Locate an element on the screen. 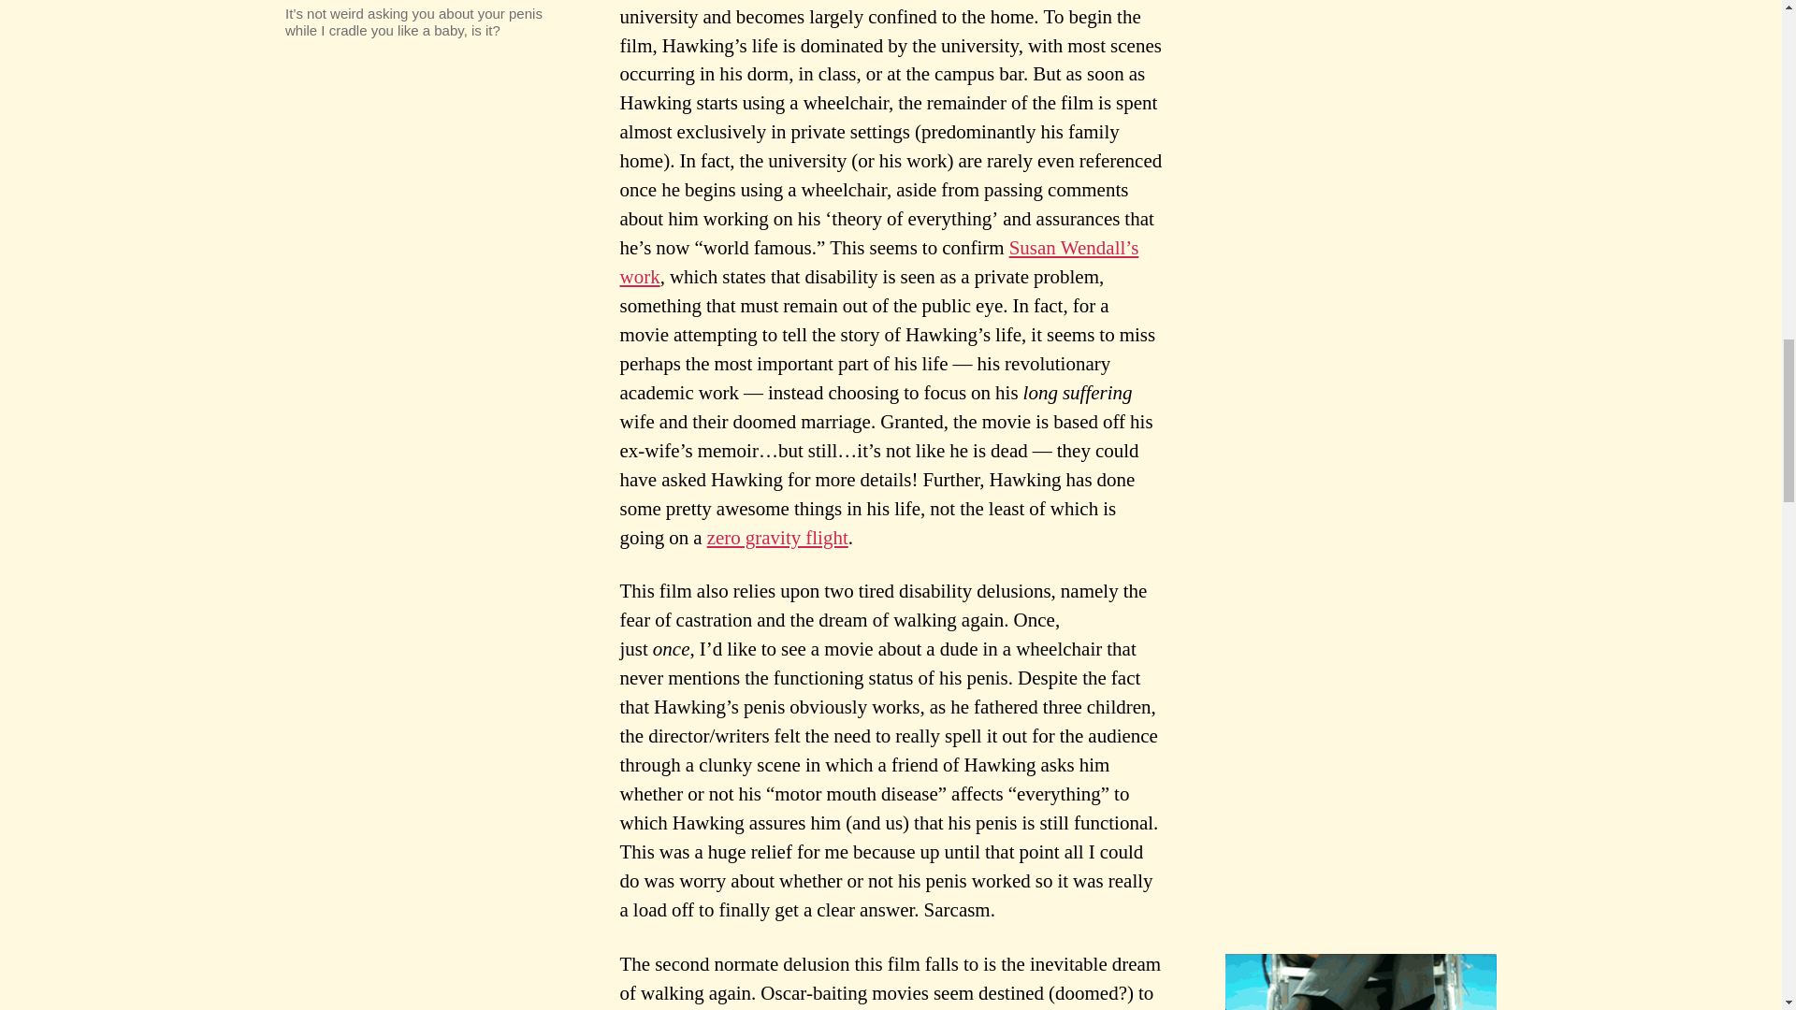 This screenshot has height=1010, width=1796. zero gravity flight is located at coordinates (777, 537).